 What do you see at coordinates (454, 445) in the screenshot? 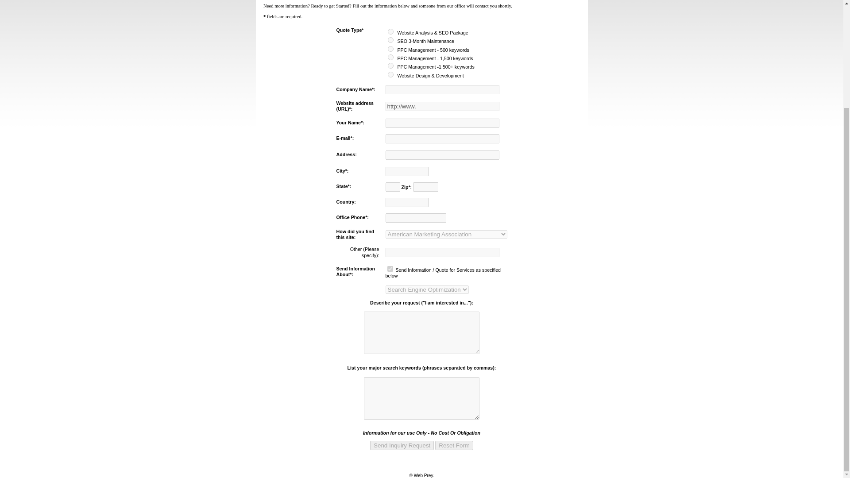
I see `Reset Form` at bounding box center [454, 445].